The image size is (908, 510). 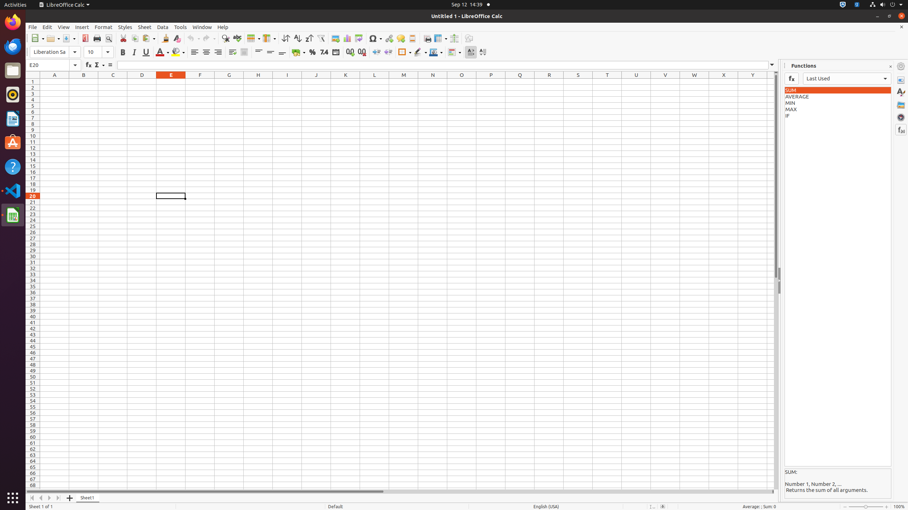 I want to click on Align Top, so click(x=259, y=52).